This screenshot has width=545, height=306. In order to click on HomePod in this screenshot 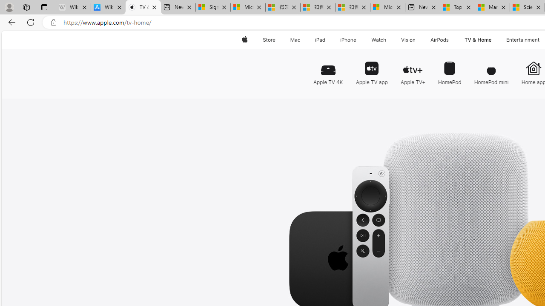, I will do `click(450, 69)`.